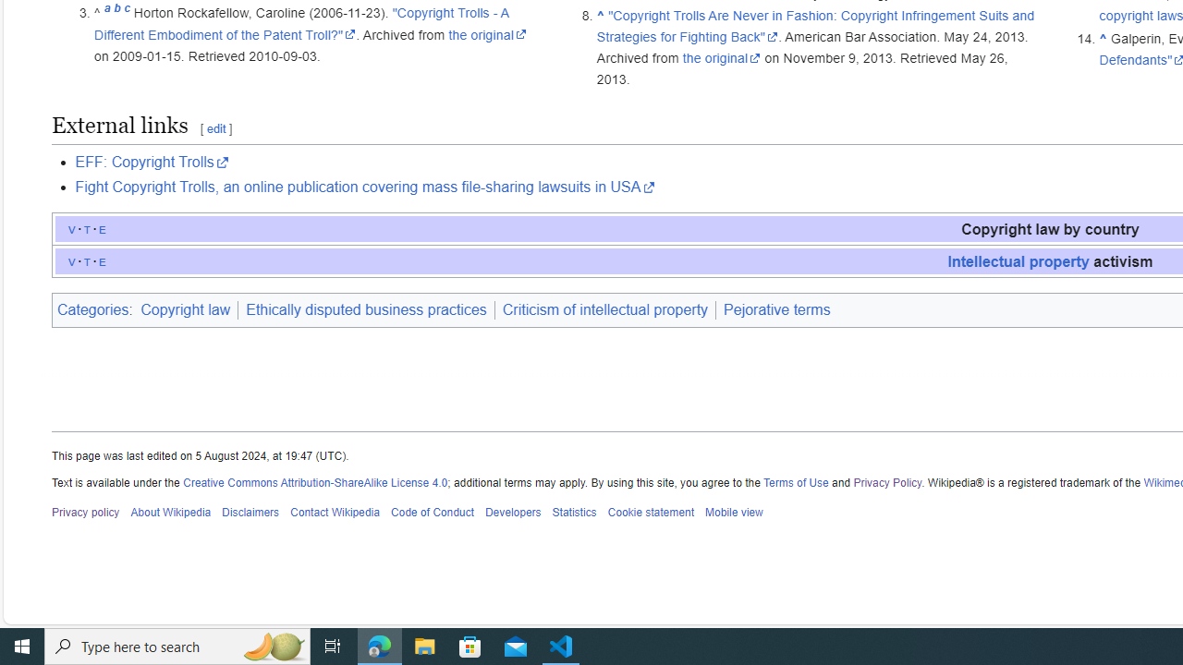 The width and height of the screenshot is (1183, 665). What do you see at coordinates (87, 260) in the screenshot?
I see `t` at bounding box center [87, 260].